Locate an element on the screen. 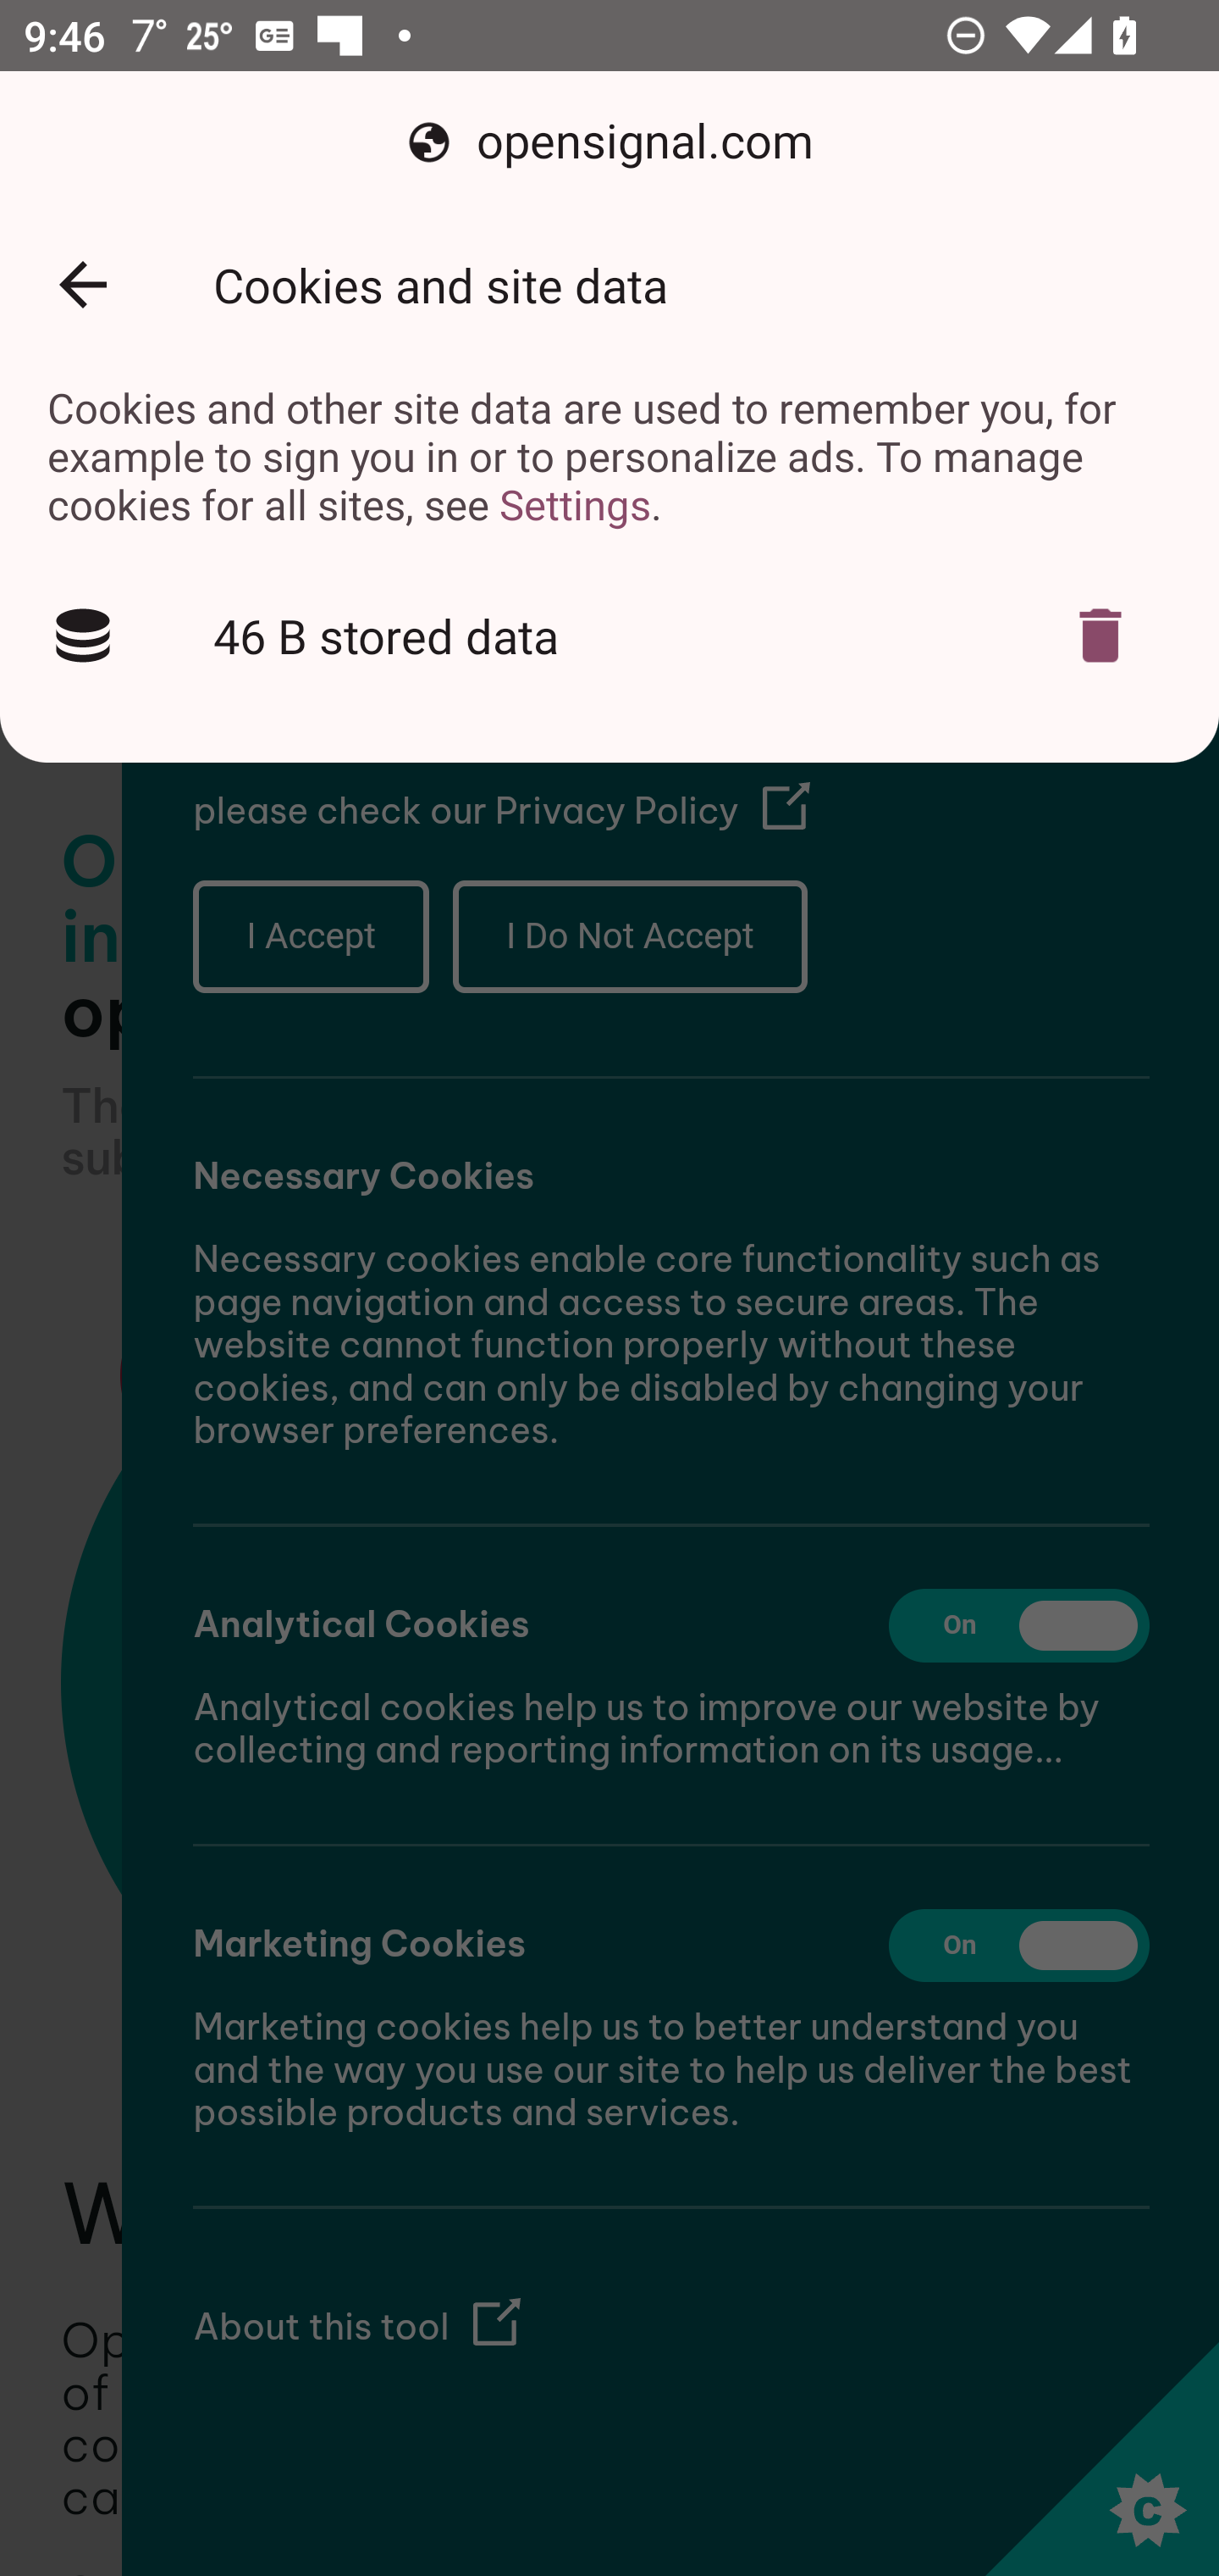  46 B stored data Delete cookies? is located at coordinates (609, 636).